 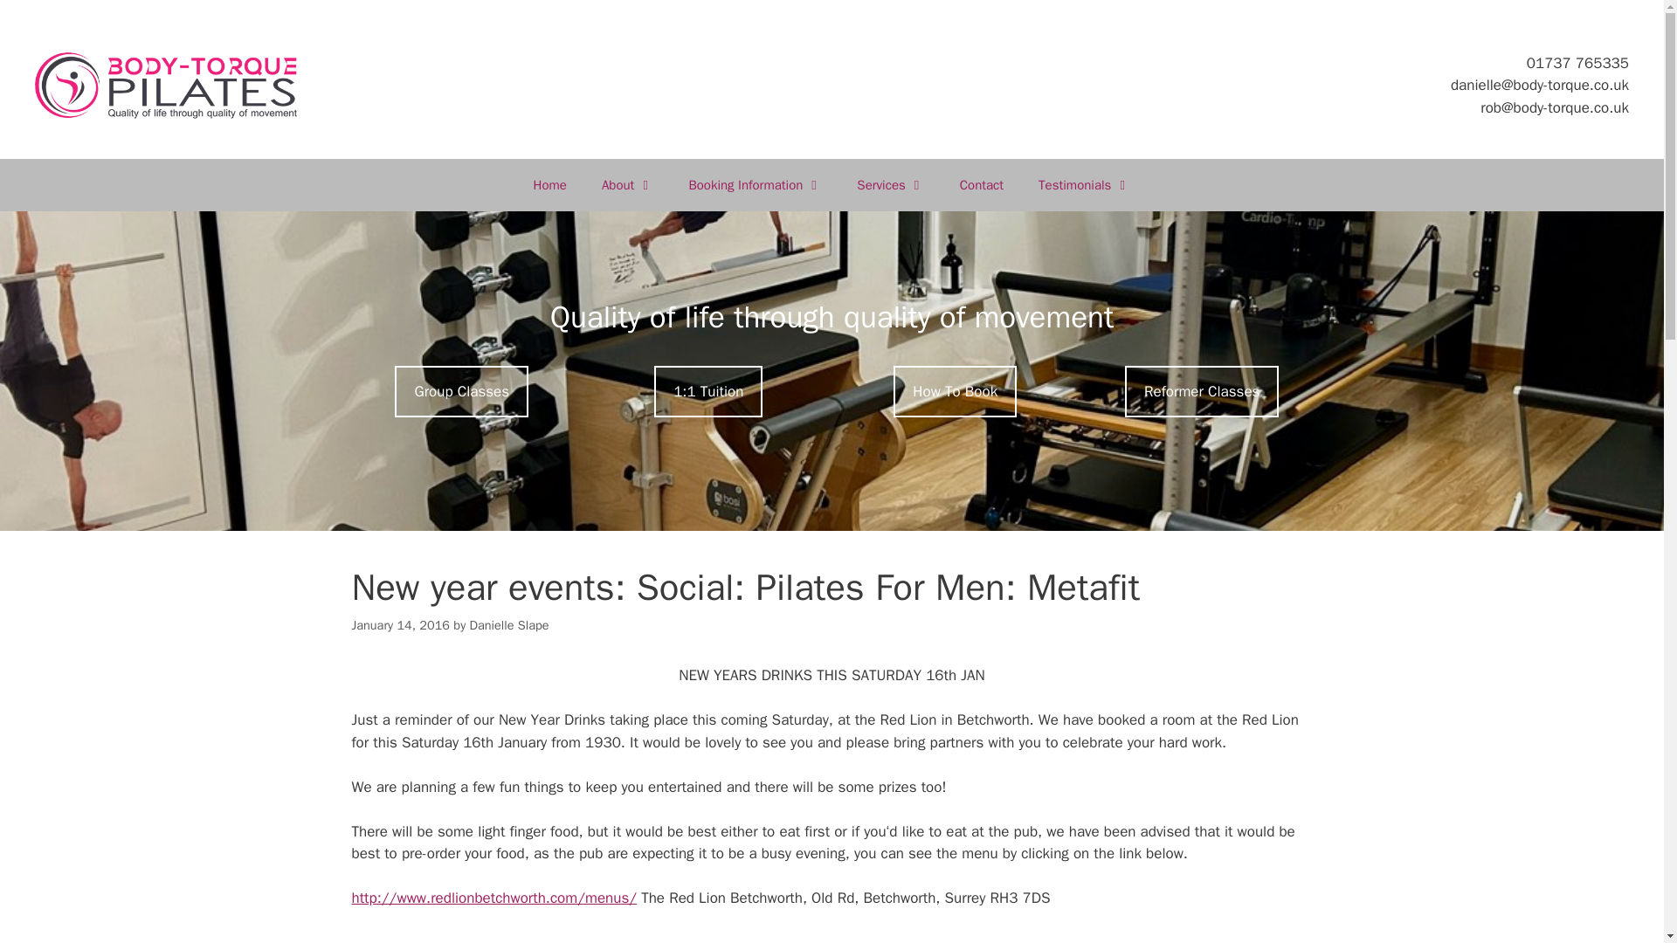 What do you see at coordinates (955, 391) in the screenshot?
I see `How To Book` at bounding box center [955, 391].